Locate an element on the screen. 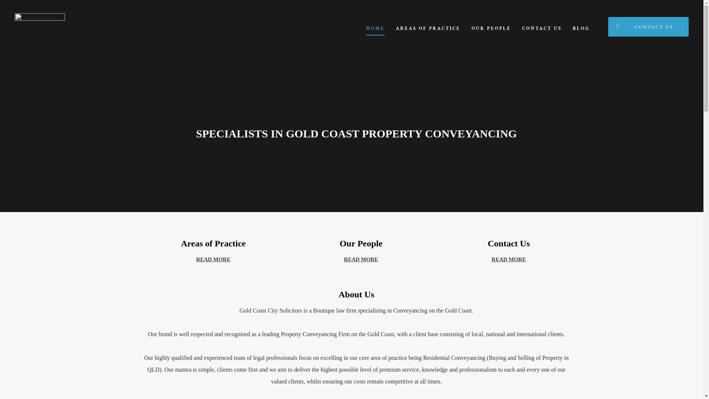  CONTACT US is located at coordinates (542, 29).